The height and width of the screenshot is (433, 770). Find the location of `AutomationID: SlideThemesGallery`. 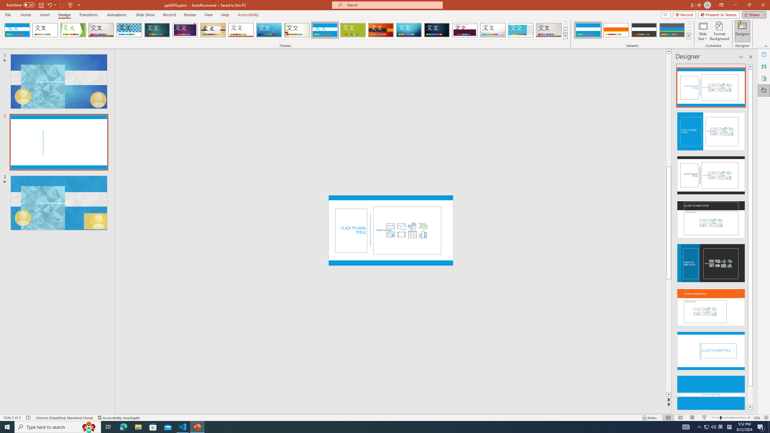

AutomationID: SlideThemesGallery is located at coordinates (285, 30).